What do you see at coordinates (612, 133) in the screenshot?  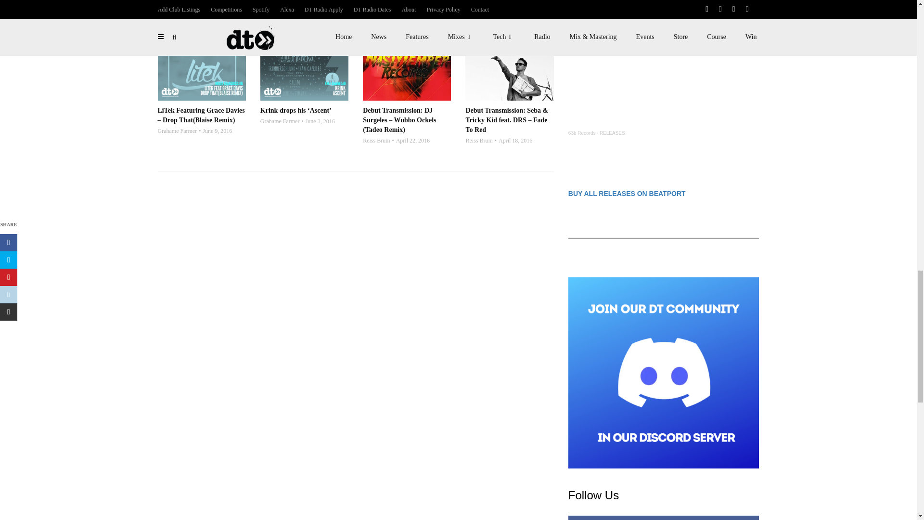 I see `RELEASES` at bounding box center [612, 133].